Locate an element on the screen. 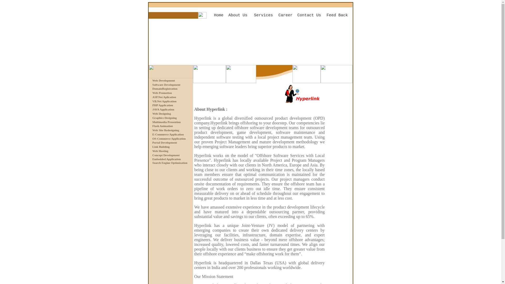 This screenshot has width=505, height=284. OS-Commerce Application is located at coordinates (169, 138).